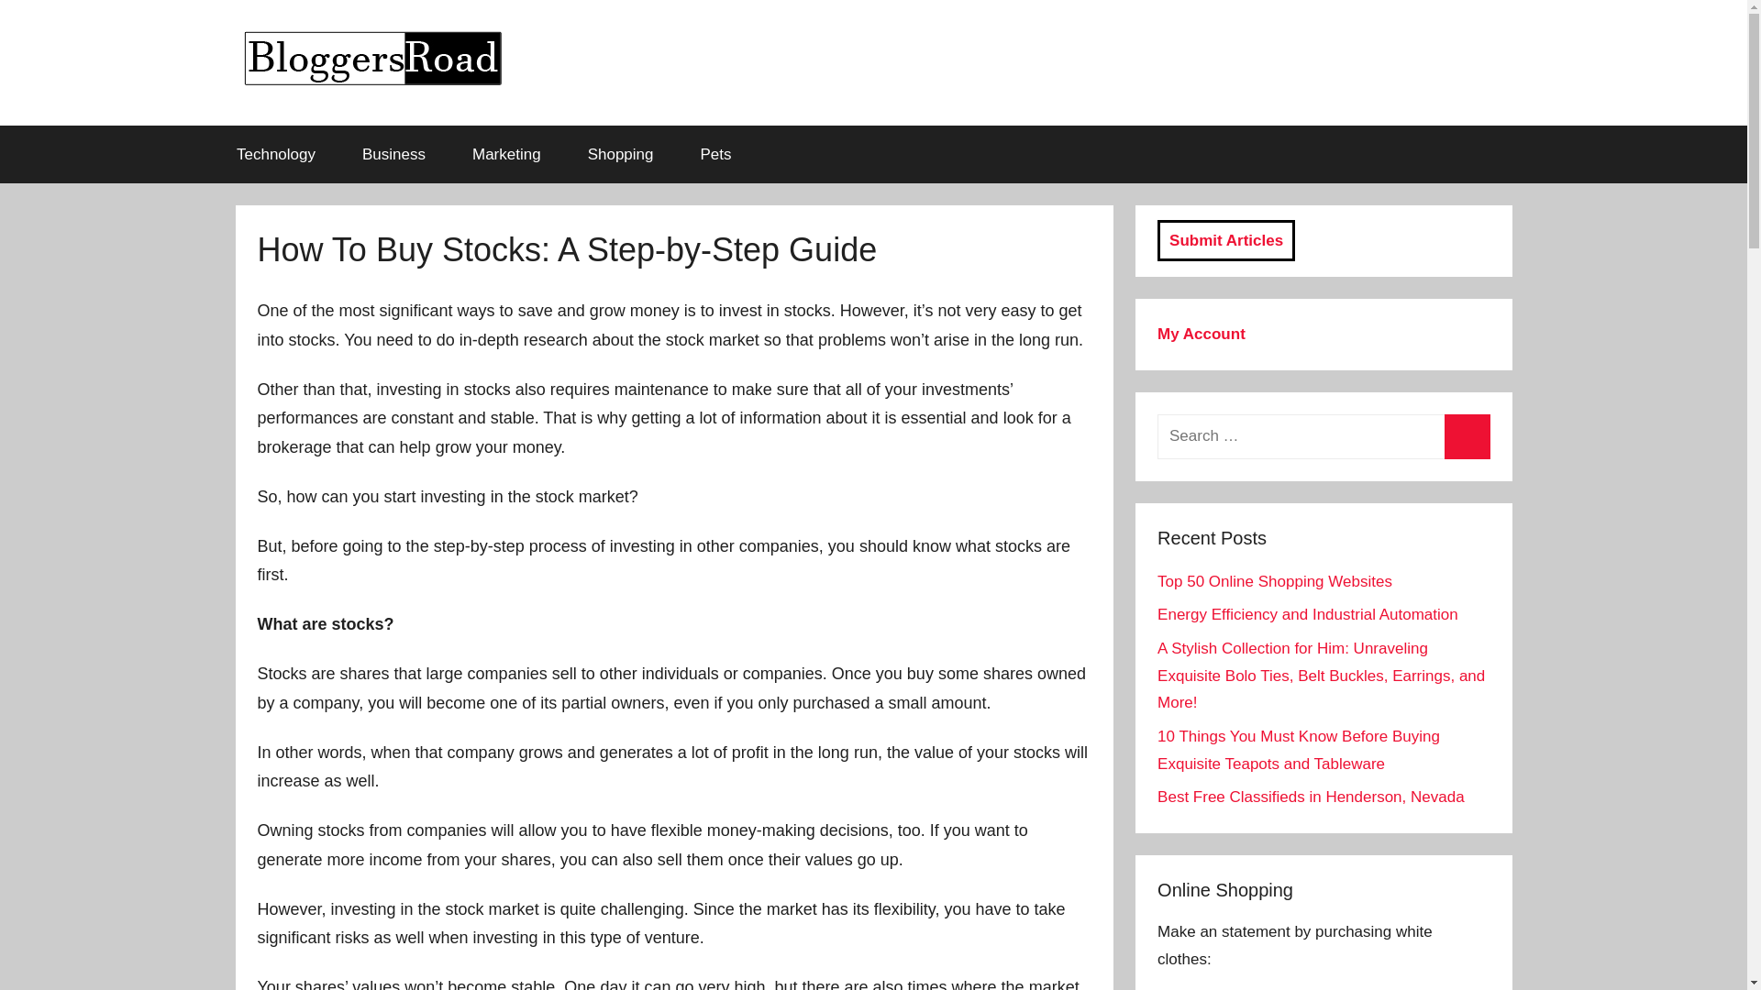  I want to click on Marketing, so click(506, 154).